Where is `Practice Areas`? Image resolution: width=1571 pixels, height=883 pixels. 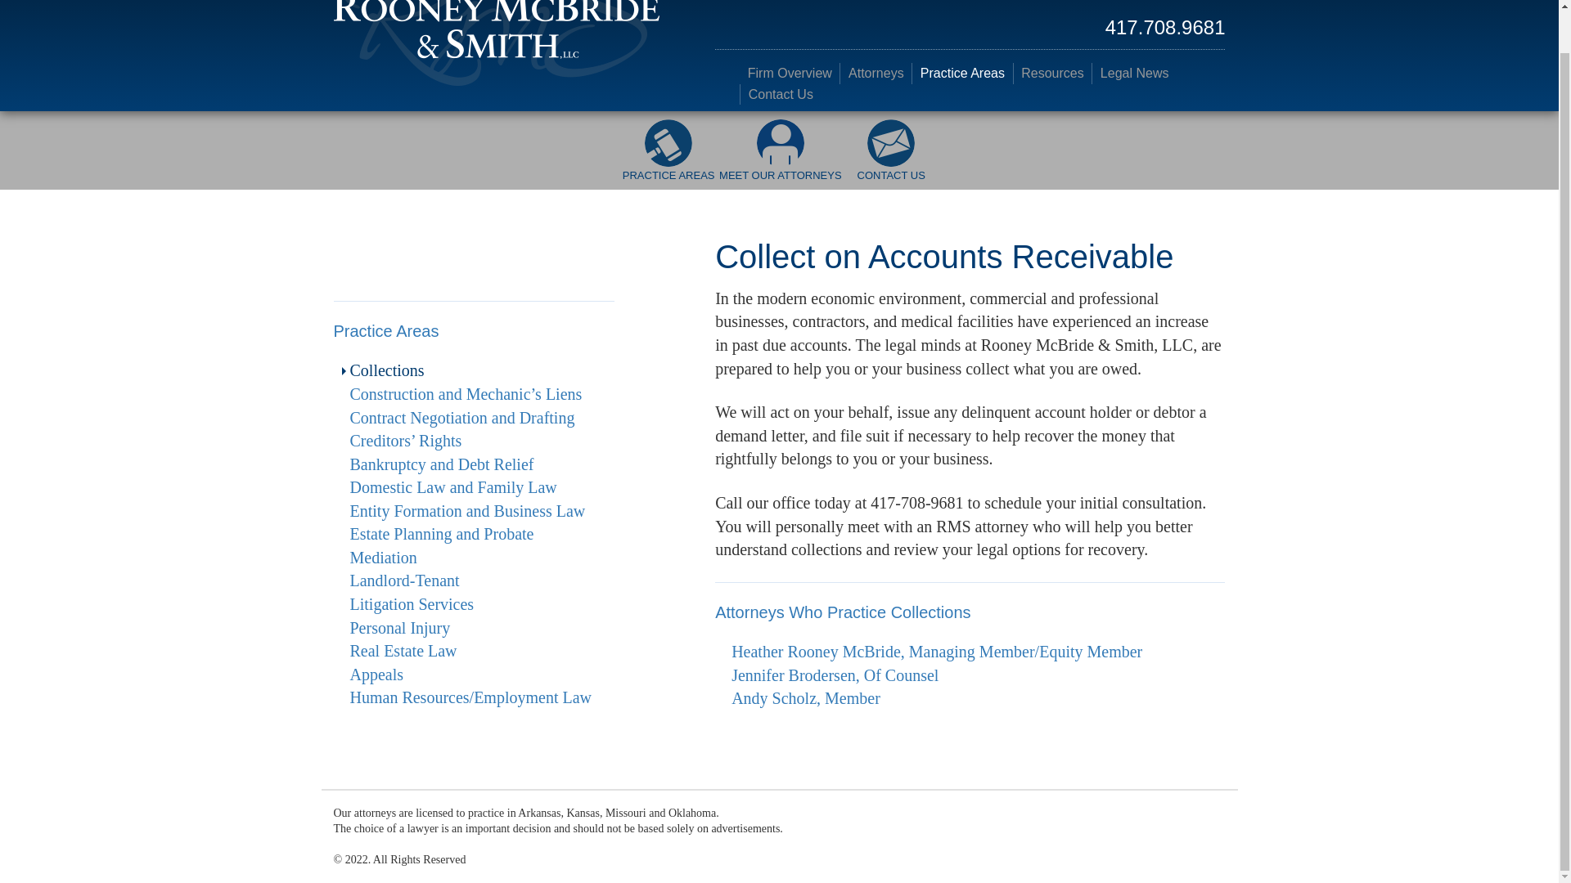 Practice Areas is located at coordinates (386, 330).